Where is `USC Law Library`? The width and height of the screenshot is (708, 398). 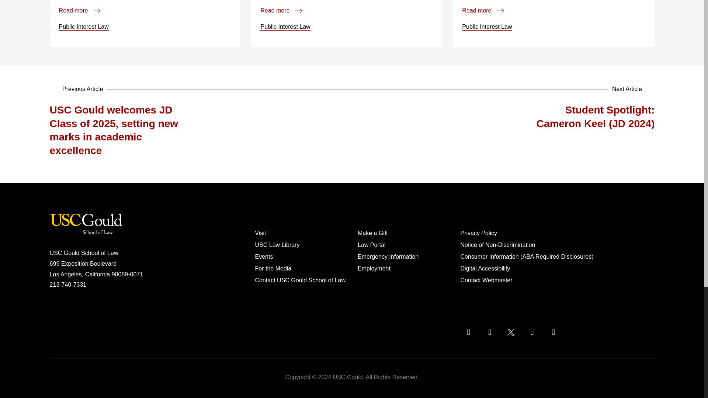 USC Law Library is located at coordinates (277, 245).